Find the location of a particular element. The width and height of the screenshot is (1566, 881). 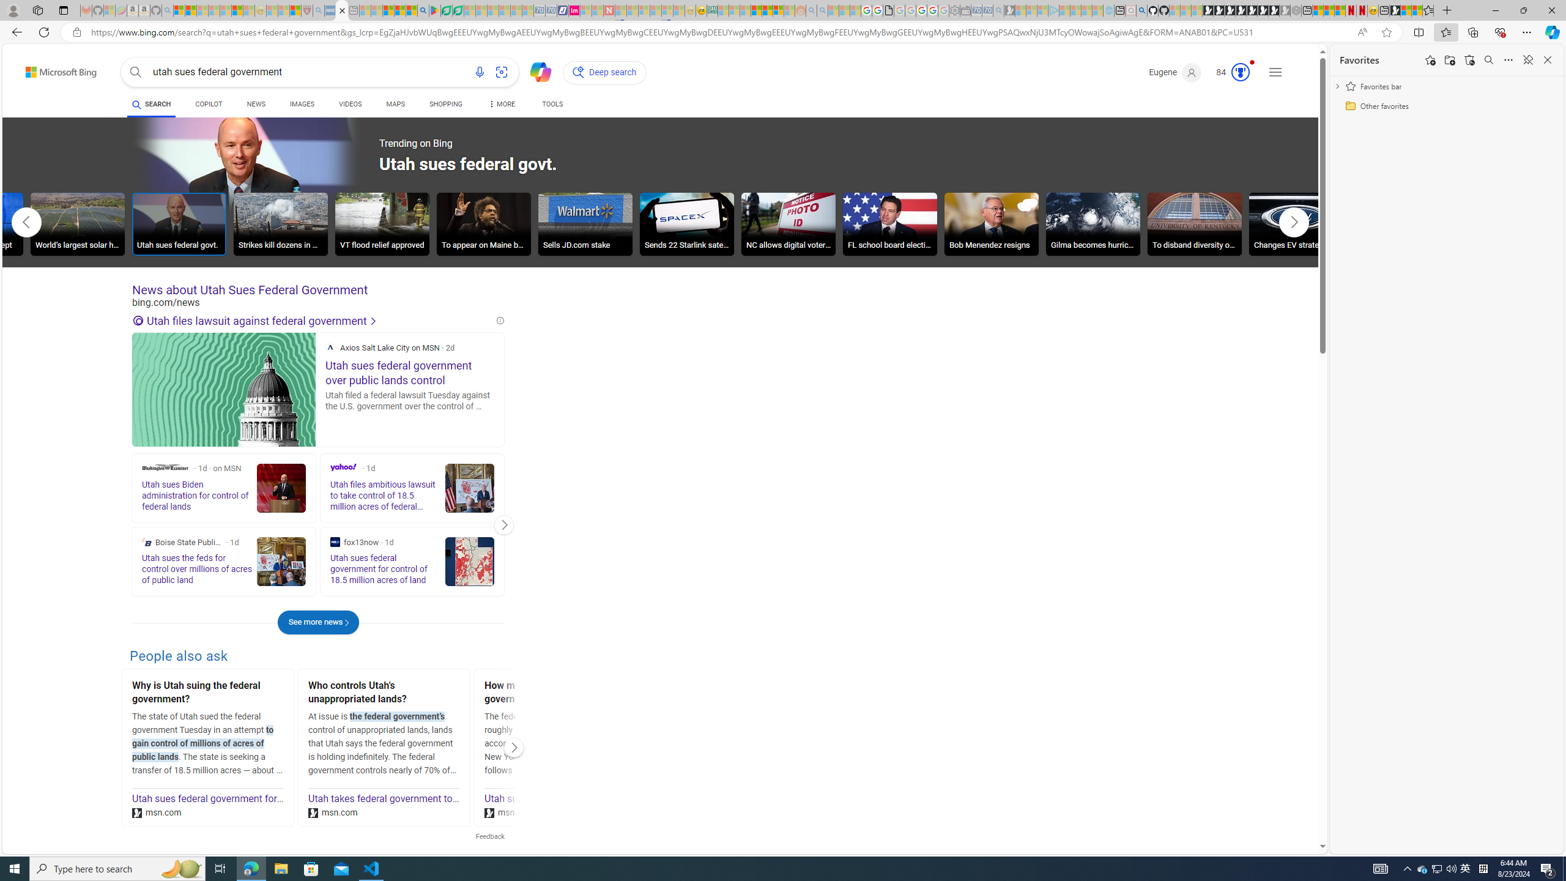

Search using an image is located at coordinates (501, 72).